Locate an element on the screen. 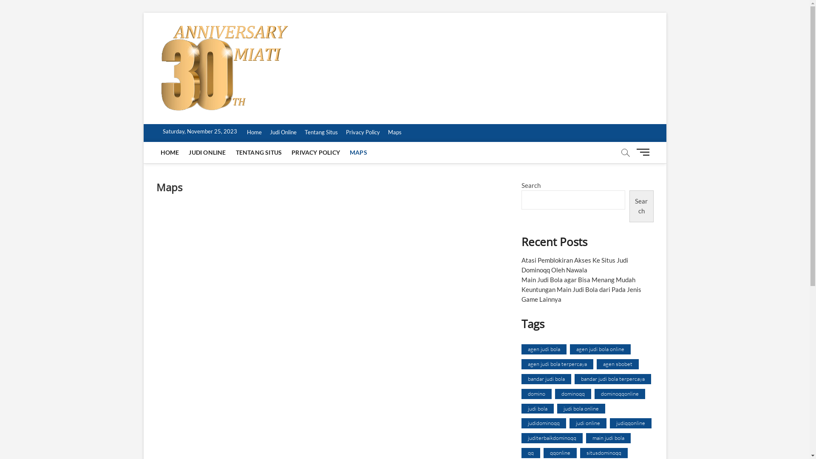  agen judi bola online is located at coordinates (600, 349).